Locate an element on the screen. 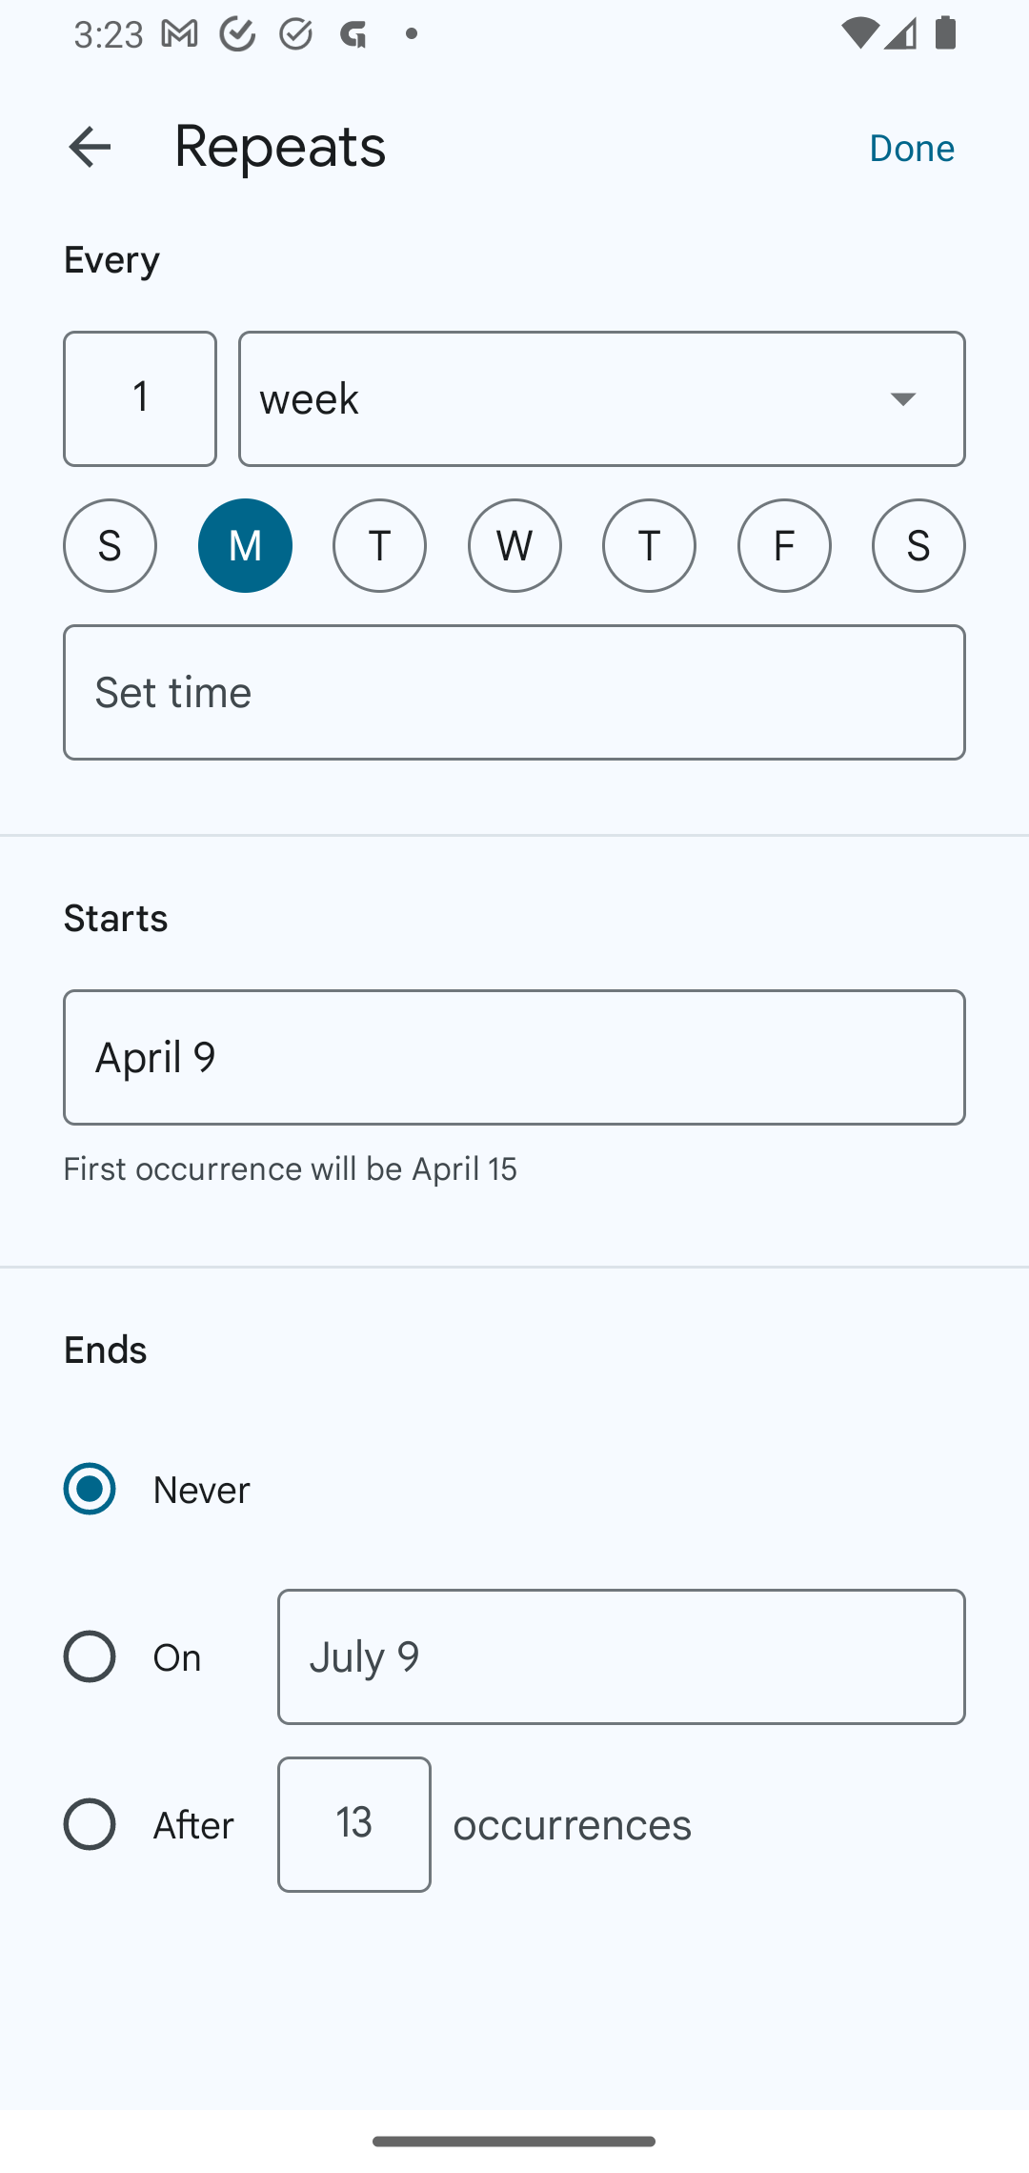  S Sunday is located at coordinates (110, 545).